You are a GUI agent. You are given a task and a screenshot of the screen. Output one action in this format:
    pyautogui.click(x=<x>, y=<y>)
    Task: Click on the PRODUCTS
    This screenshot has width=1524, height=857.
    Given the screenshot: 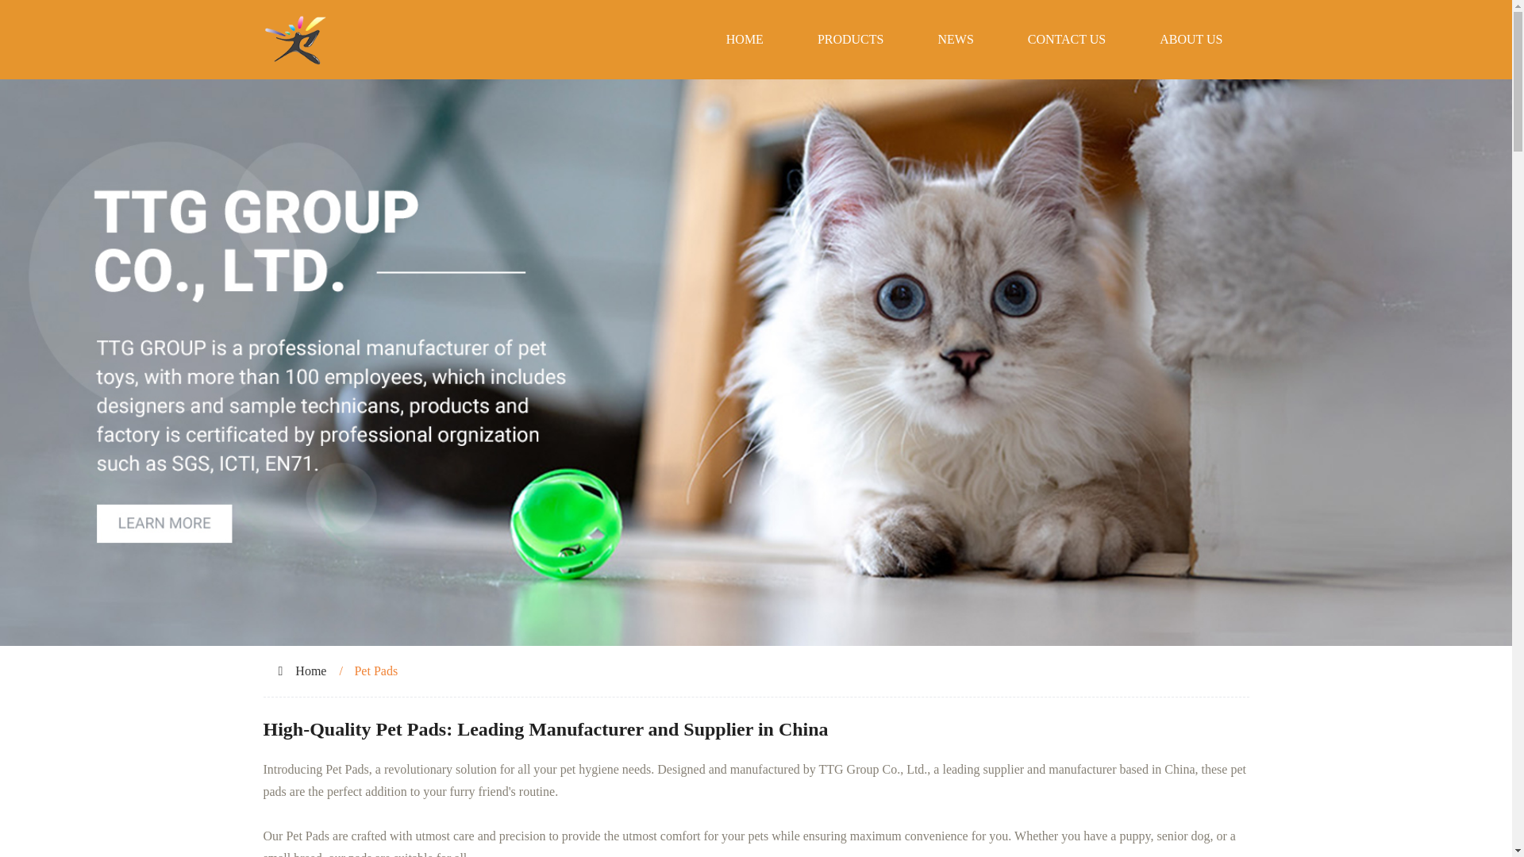 What is the action you would take?
    pyautogui.click(x=851, y=40)
    